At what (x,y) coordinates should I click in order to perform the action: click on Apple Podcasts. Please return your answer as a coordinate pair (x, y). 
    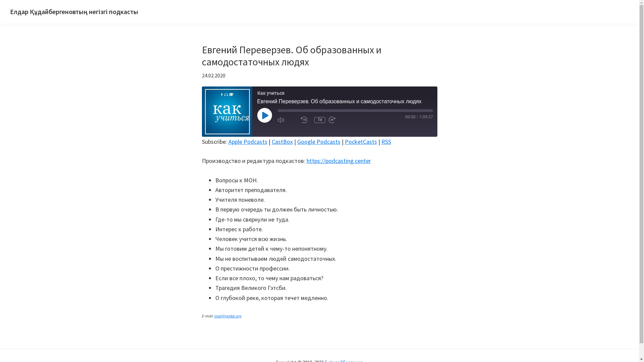
    Looking at the image, I should click on (248, 141).